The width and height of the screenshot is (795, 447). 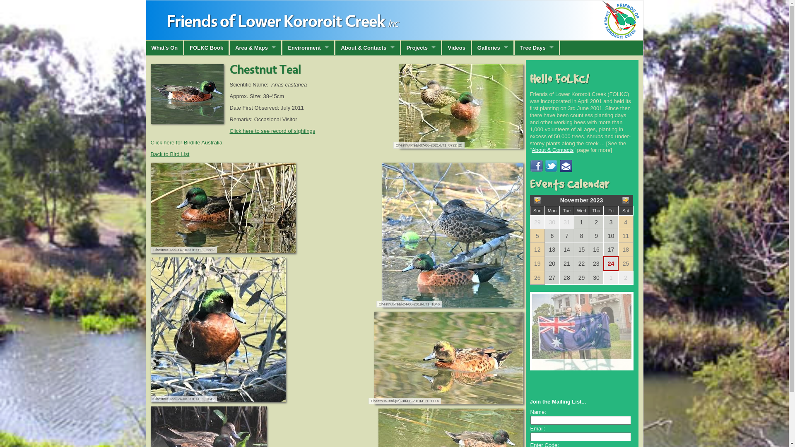 What do you see at coordinates (223, 208) in the screenshot?
I see `Chestnut-Teal-14-10-2019-LT1_2382` at bounding box center [223, 208].